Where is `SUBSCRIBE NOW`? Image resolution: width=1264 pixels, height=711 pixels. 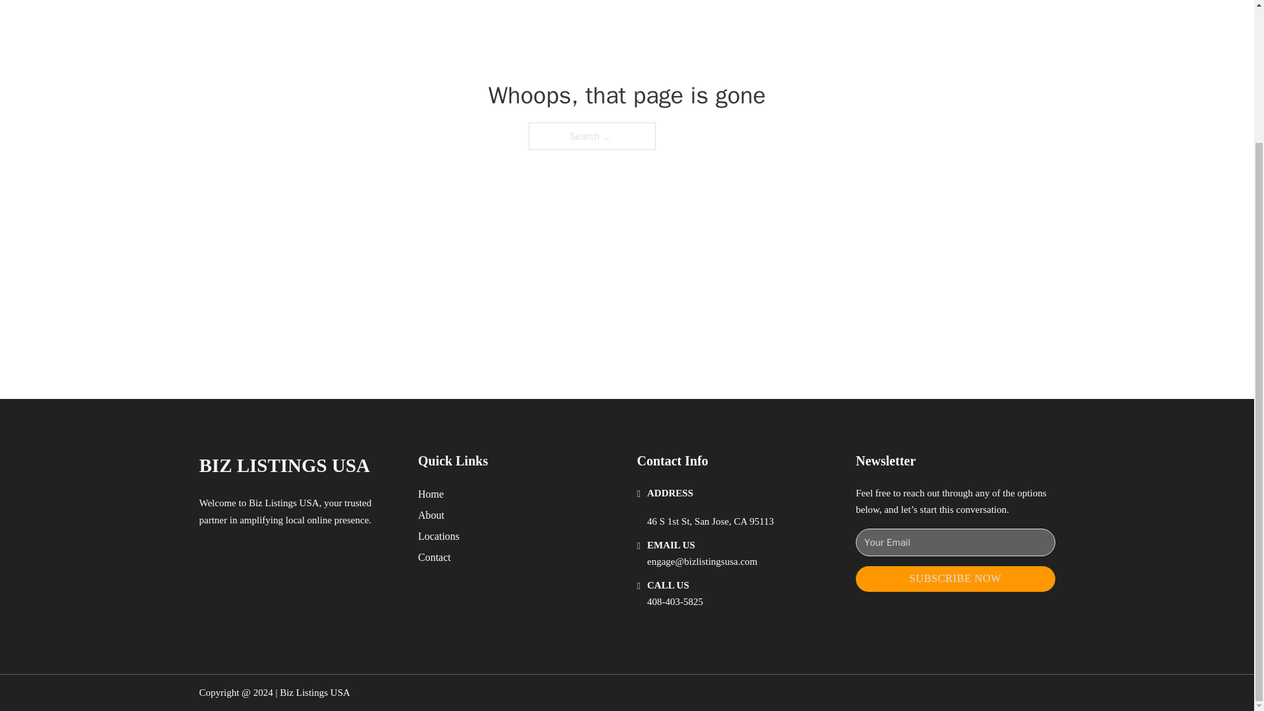 SUBSCRIBE NOW is located at coordinates (955, 578).